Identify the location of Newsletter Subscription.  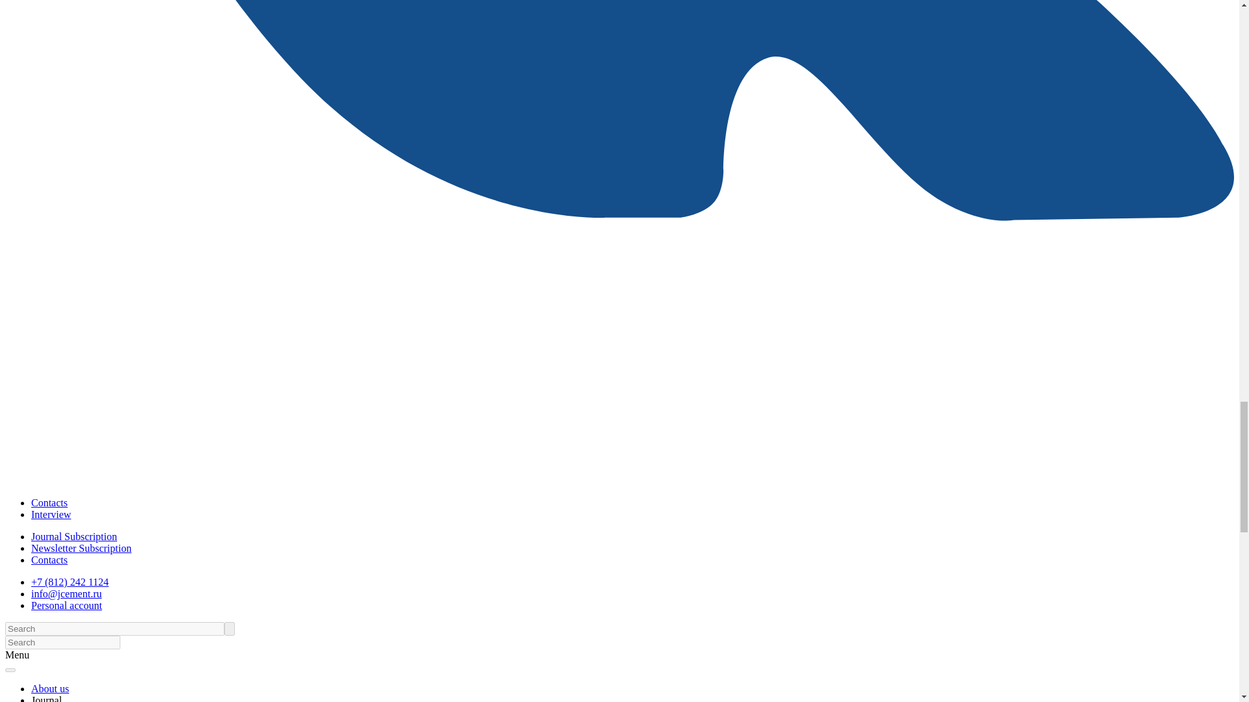
(81, 548).